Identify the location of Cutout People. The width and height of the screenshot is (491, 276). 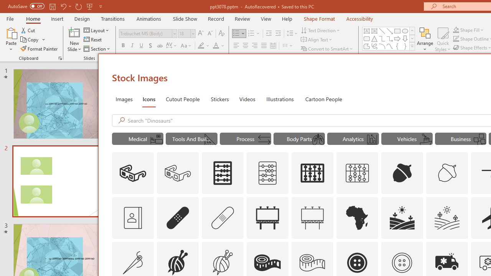
(183, 99).